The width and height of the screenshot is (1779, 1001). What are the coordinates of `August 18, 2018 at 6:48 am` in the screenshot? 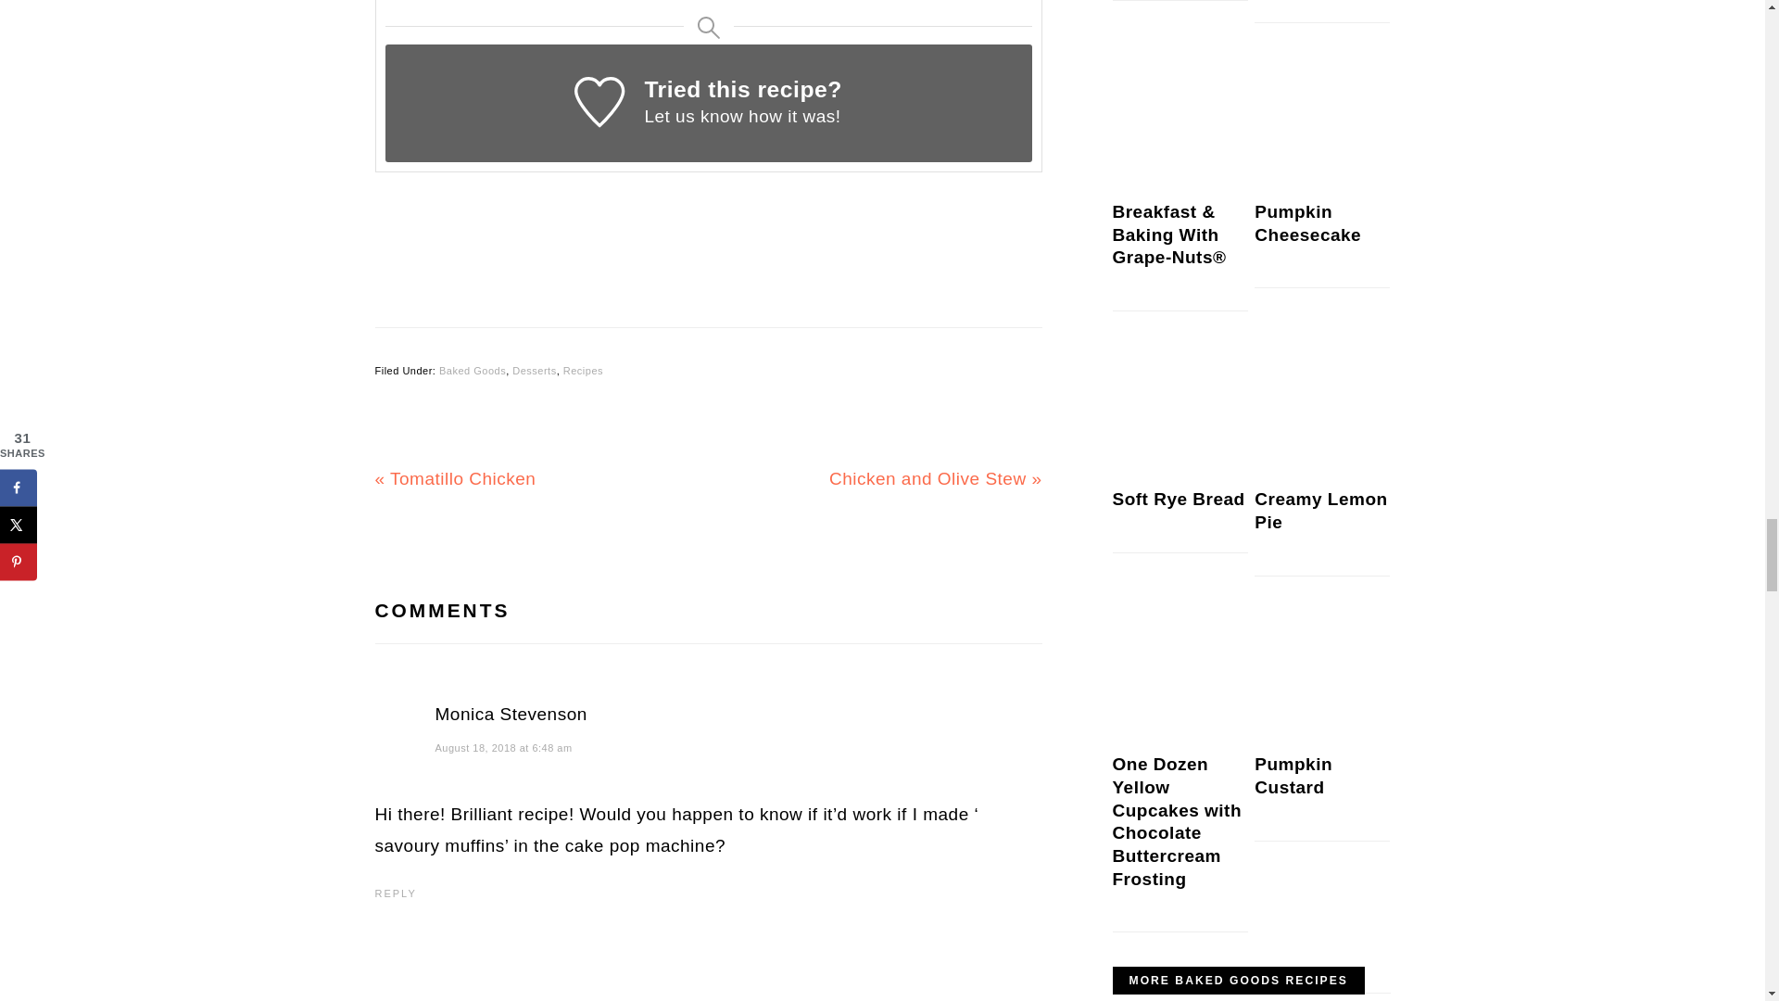 It's located at (504, 748).